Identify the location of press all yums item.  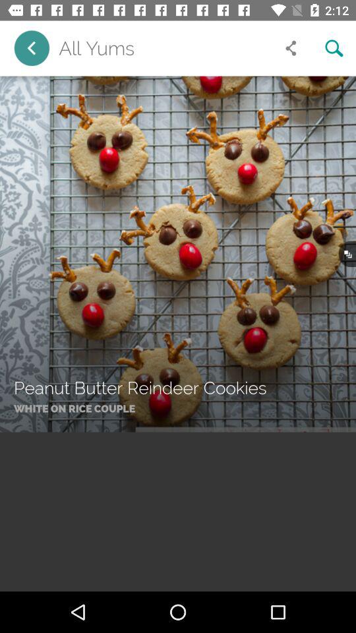
(163, 48).